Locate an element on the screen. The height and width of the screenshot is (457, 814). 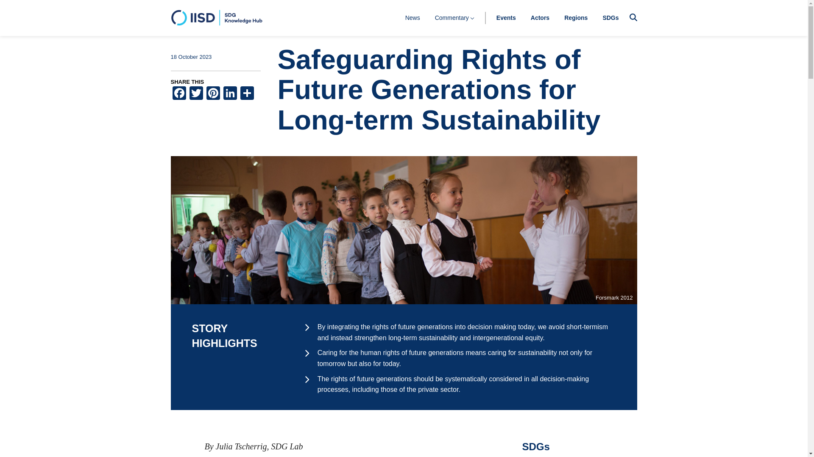
Actors is located at coordinates (540, 17).